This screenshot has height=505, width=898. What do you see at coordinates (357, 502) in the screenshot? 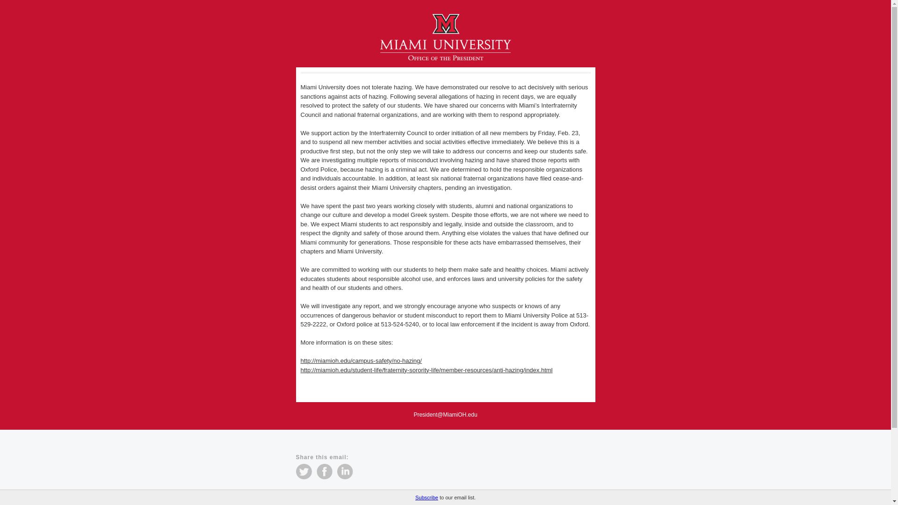
I see `Sign up` at bounding box center [357, 502].